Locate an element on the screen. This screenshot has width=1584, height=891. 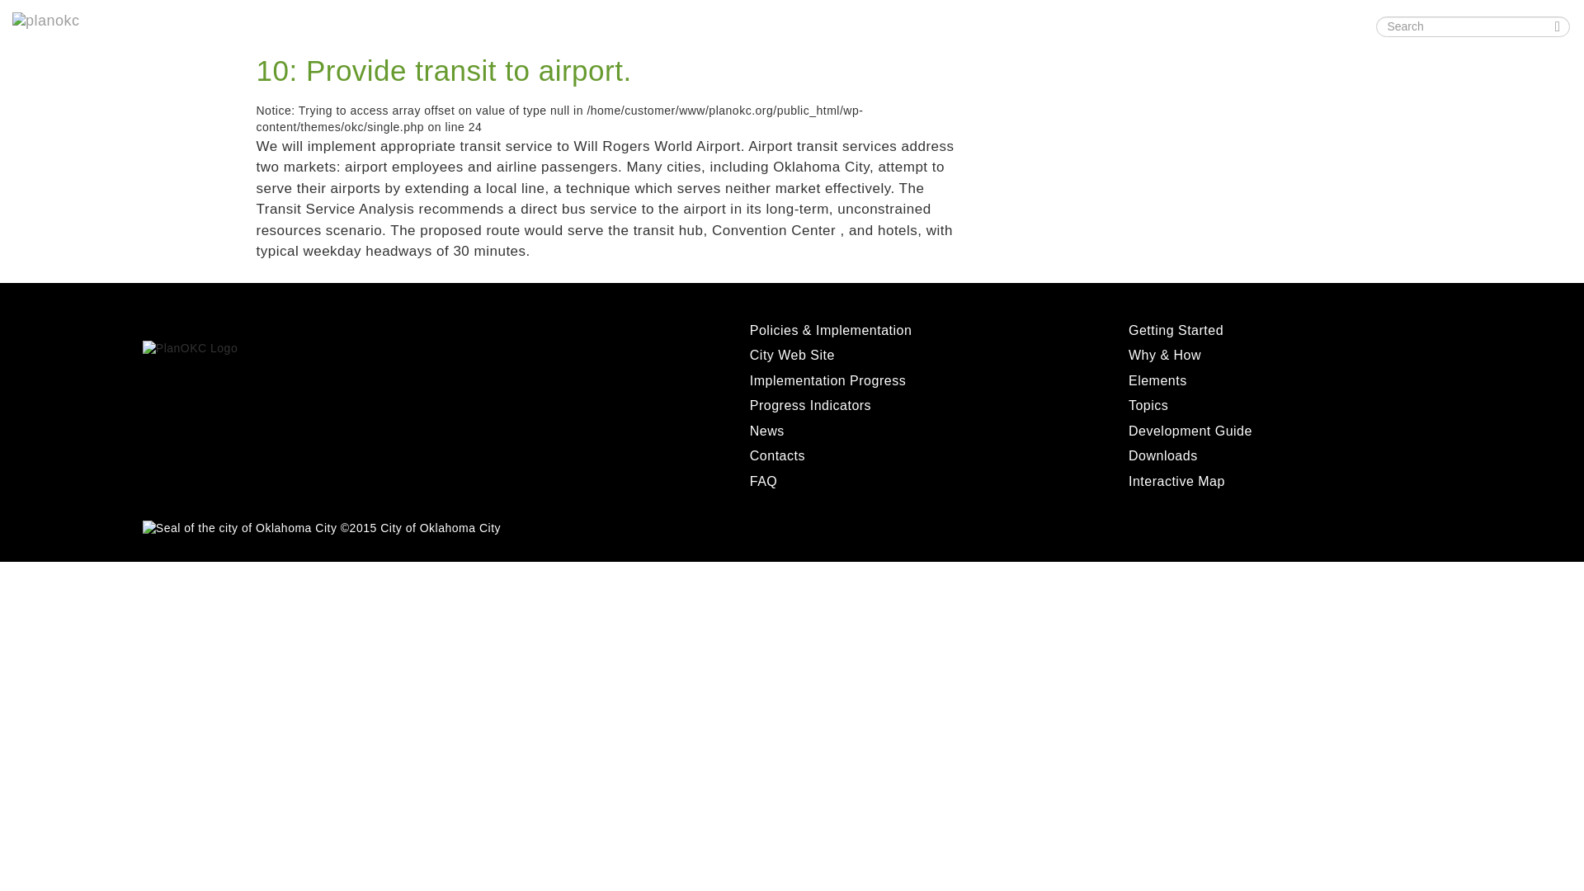
Progress Indicators is located at coordinates (810, 405).